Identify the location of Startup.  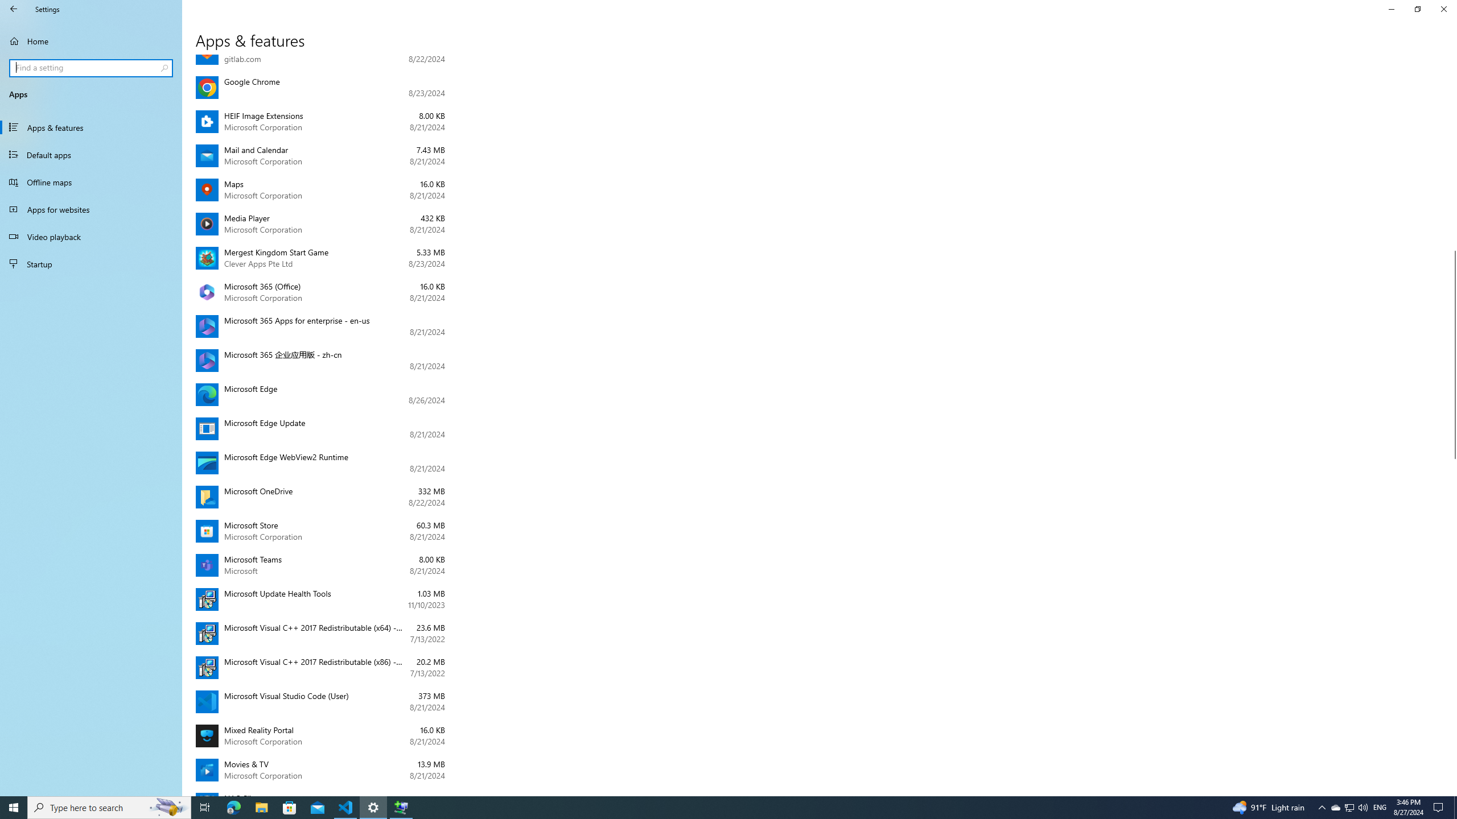
(91, 264).